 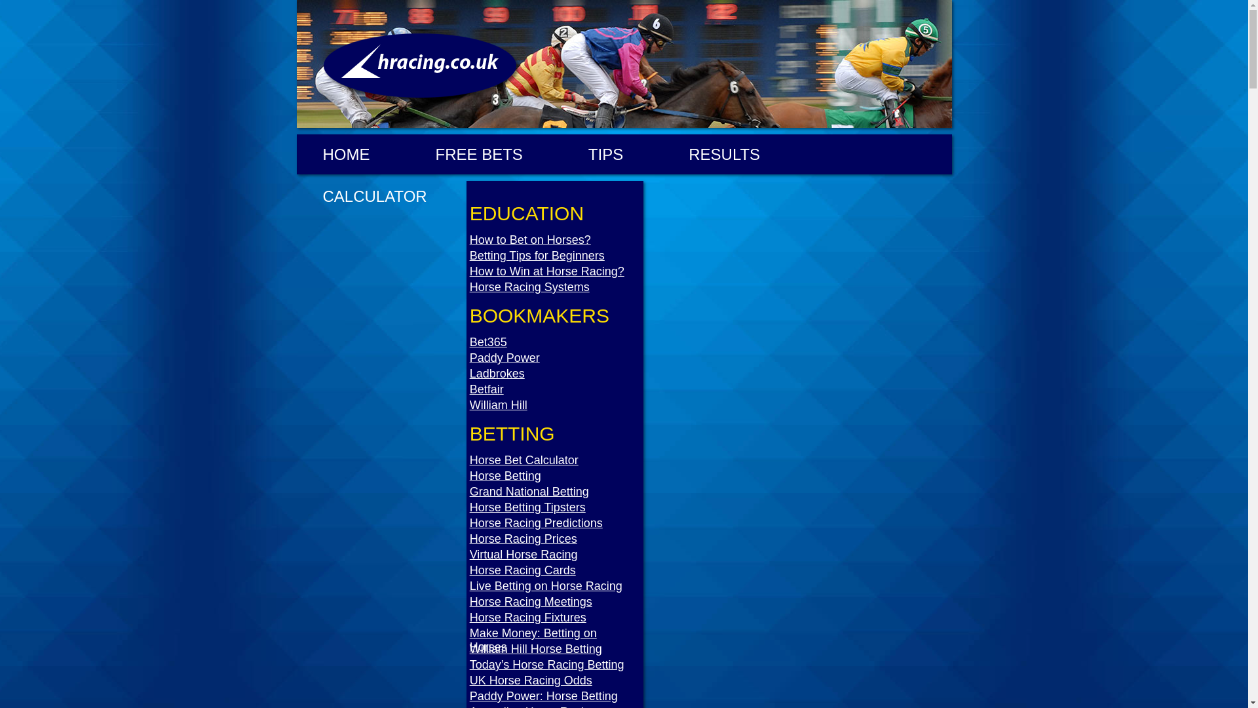 I want to click on How to Win at Horse Racing?, so click(x=556, y=271).